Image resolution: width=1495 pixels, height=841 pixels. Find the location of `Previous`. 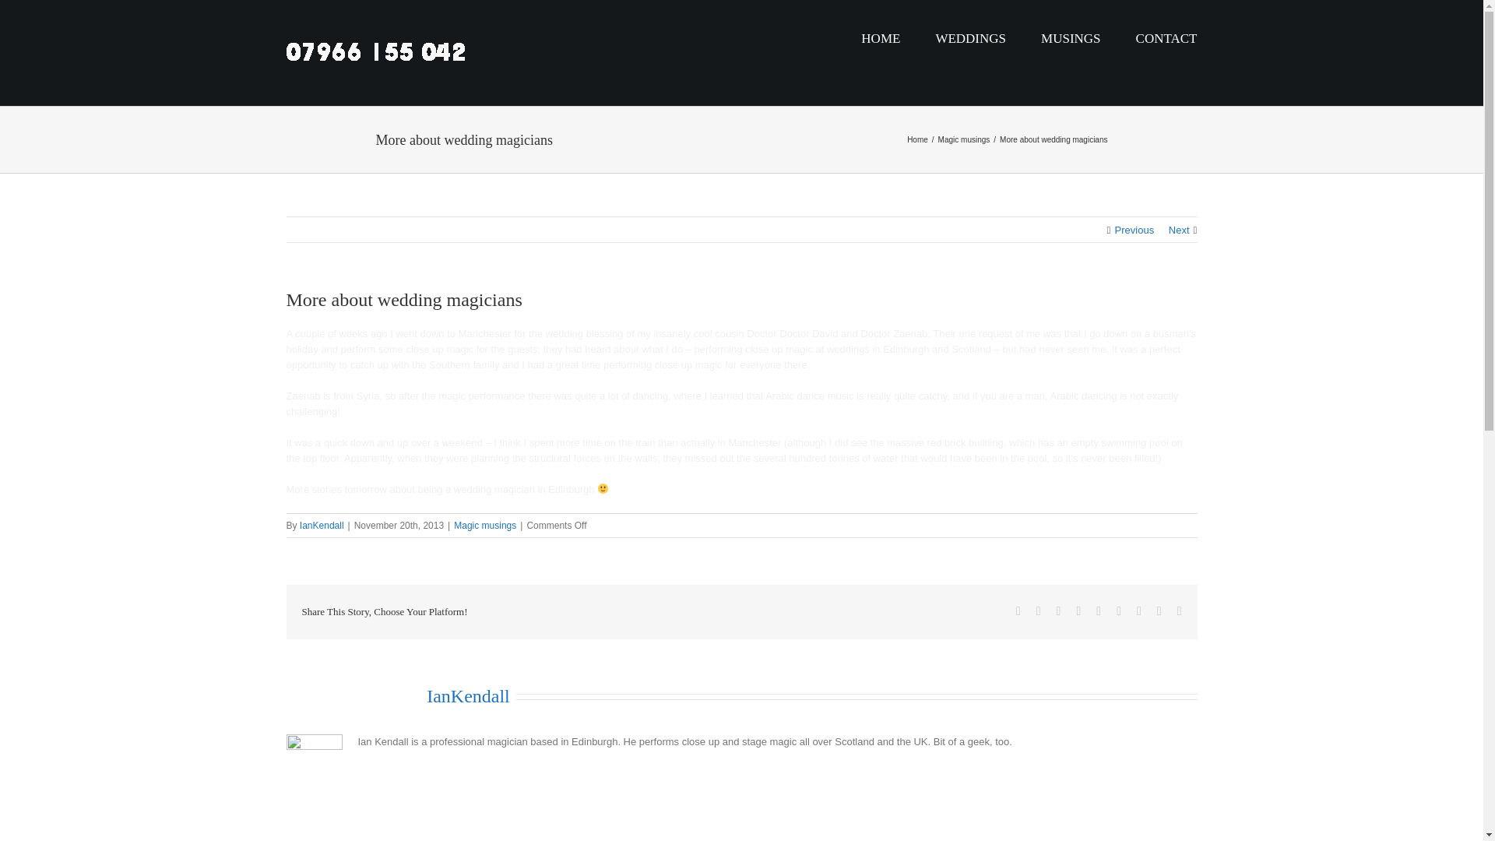

Previous is located at coordinates (1134, 230).